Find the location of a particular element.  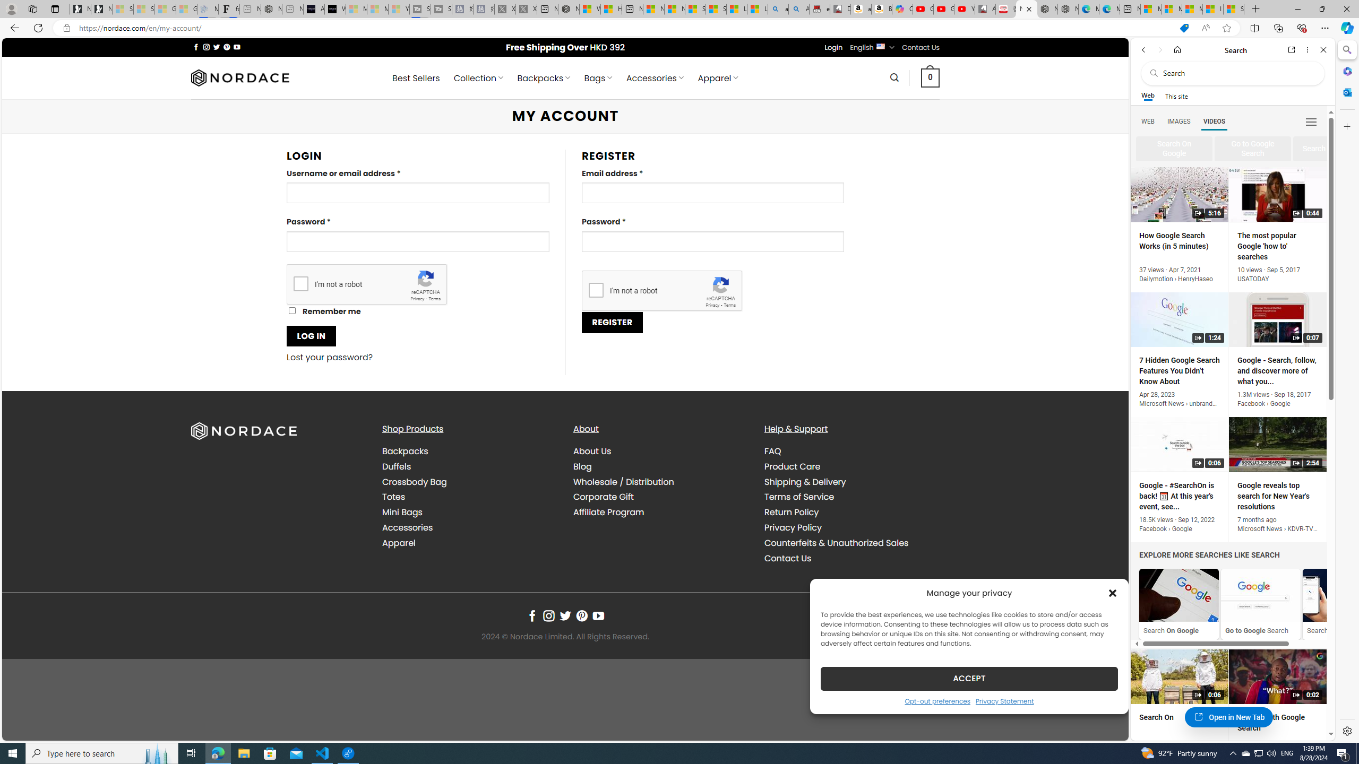

Totes is located at coordinates (469, 497).